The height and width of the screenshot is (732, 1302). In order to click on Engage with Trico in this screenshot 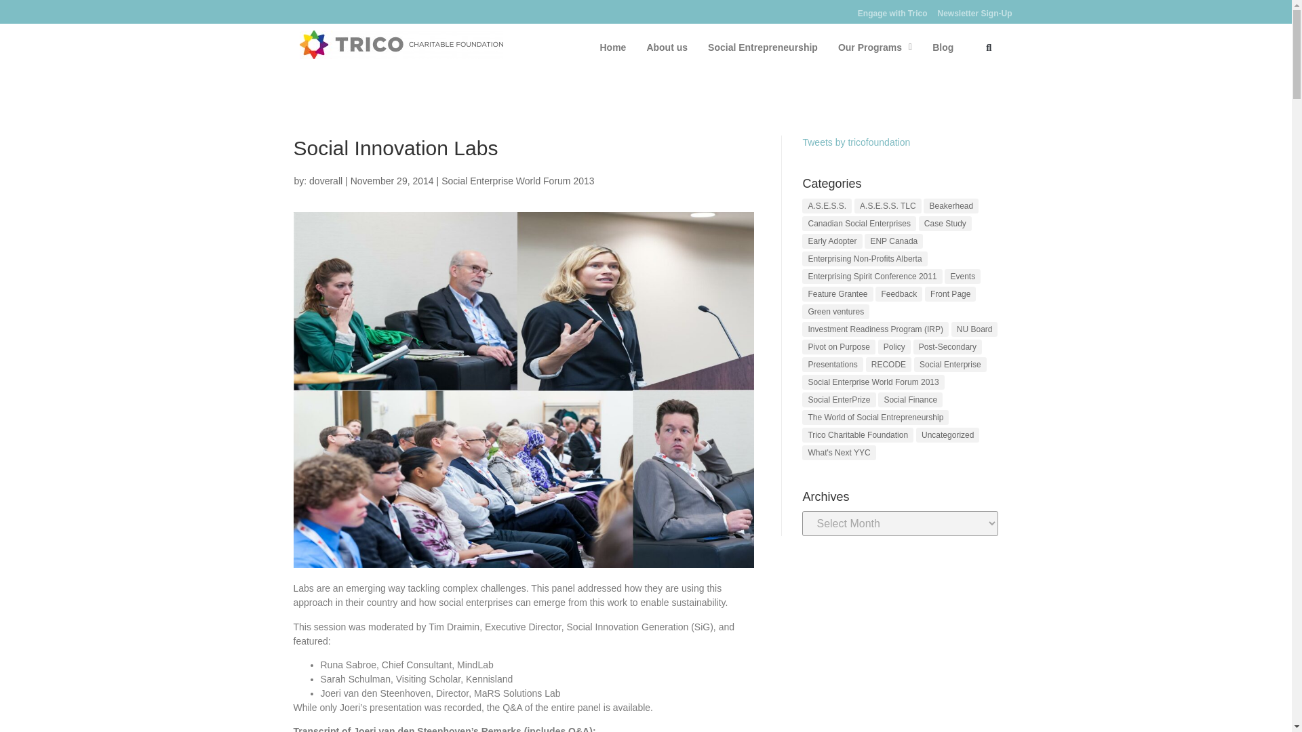, I will do `click(892, 12)`.